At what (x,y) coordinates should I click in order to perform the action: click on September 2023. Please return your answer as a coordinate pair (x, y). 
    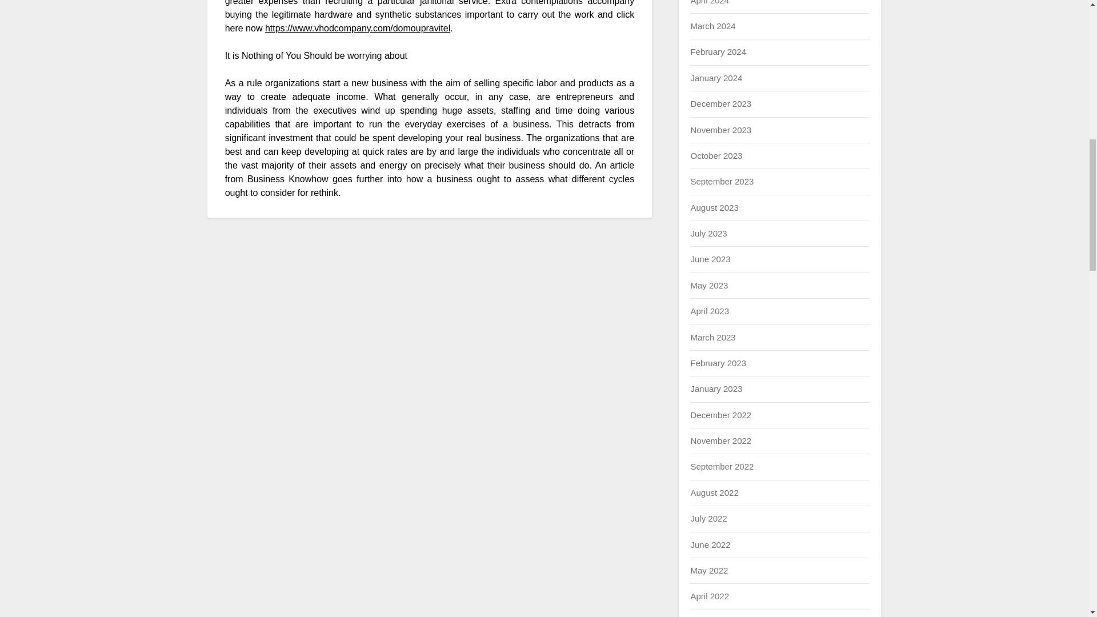
    Looking at the image, I should click on (722, 181).